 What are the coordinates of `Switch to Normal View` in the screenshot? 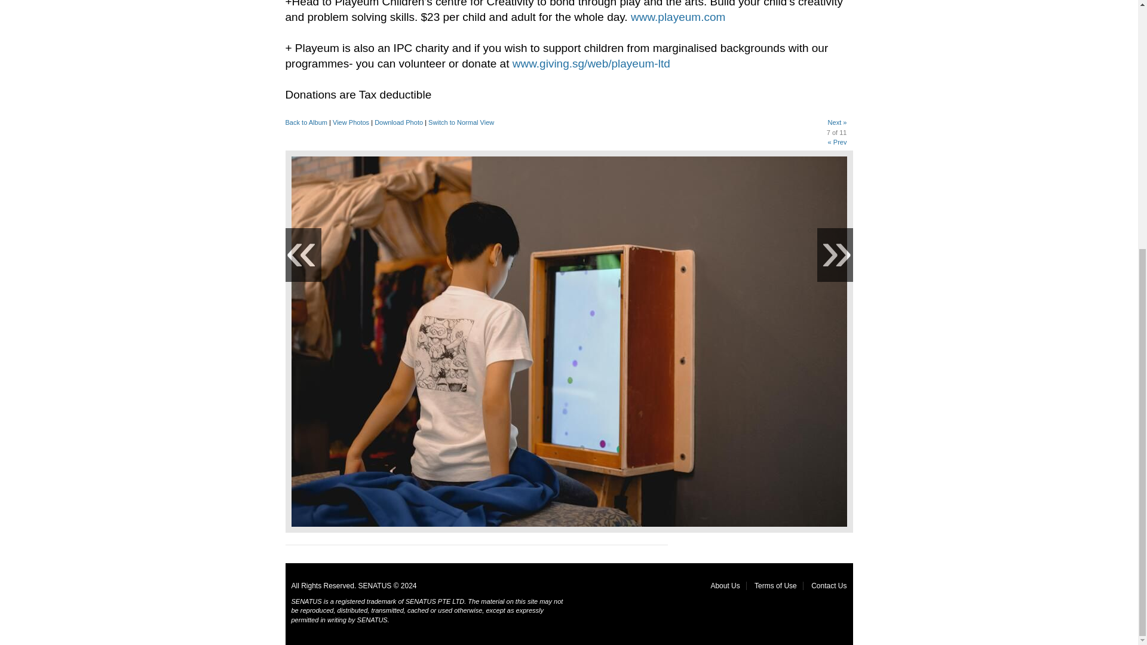 It's located at (461, 122).